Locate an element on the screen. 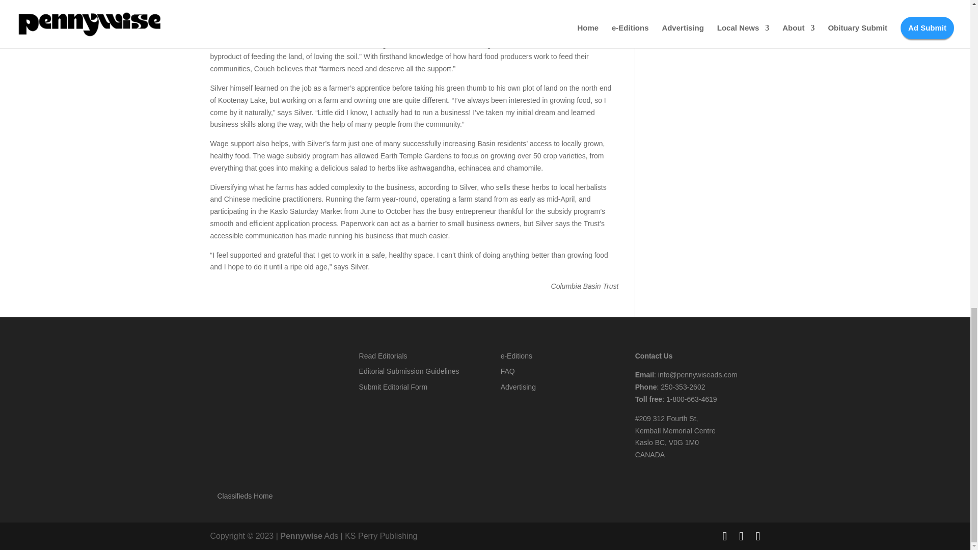 This screenshot has width=978, height=550. FAQ is located at coordinates (508, 371).